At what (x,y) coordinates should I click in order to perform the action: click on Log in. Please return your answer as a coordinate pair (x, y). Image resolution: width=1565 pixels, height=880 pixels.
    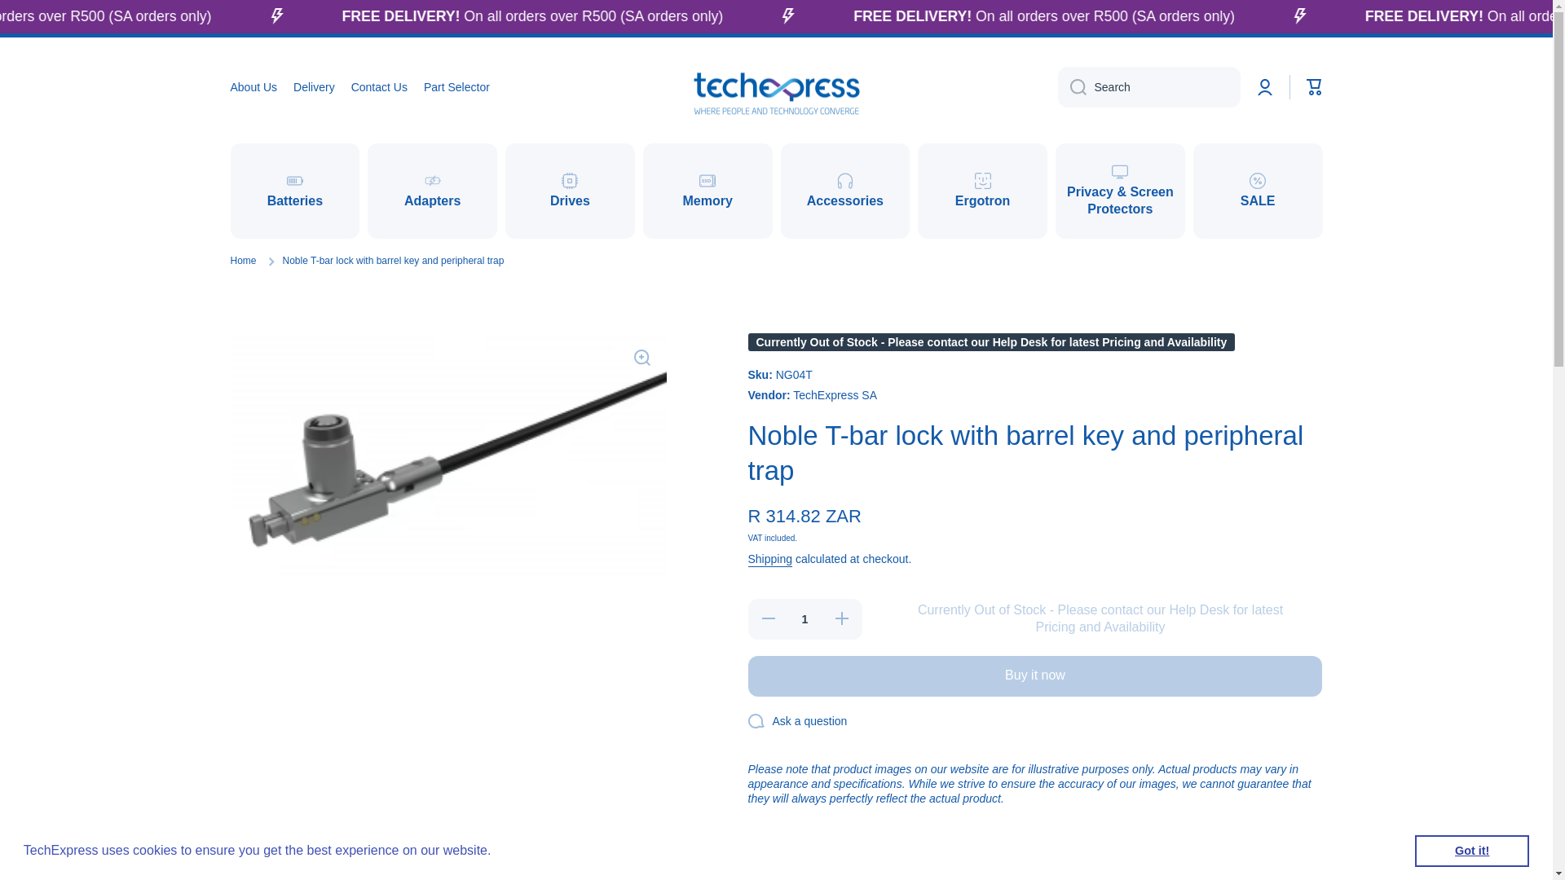
    Looking at the image, I should click on (1265, 86).